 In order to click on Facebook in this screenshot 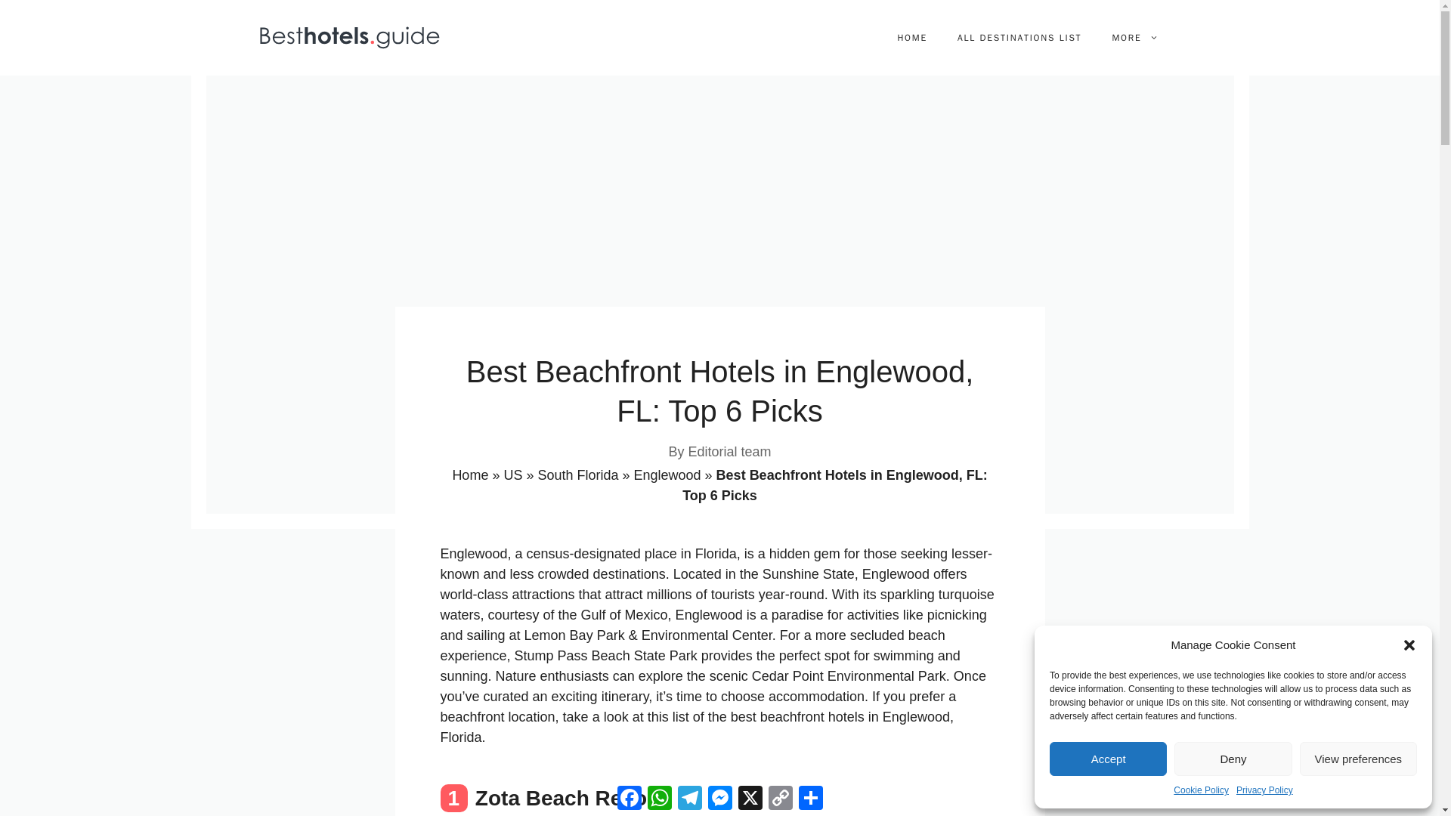, I will do `click(629, 797)`.